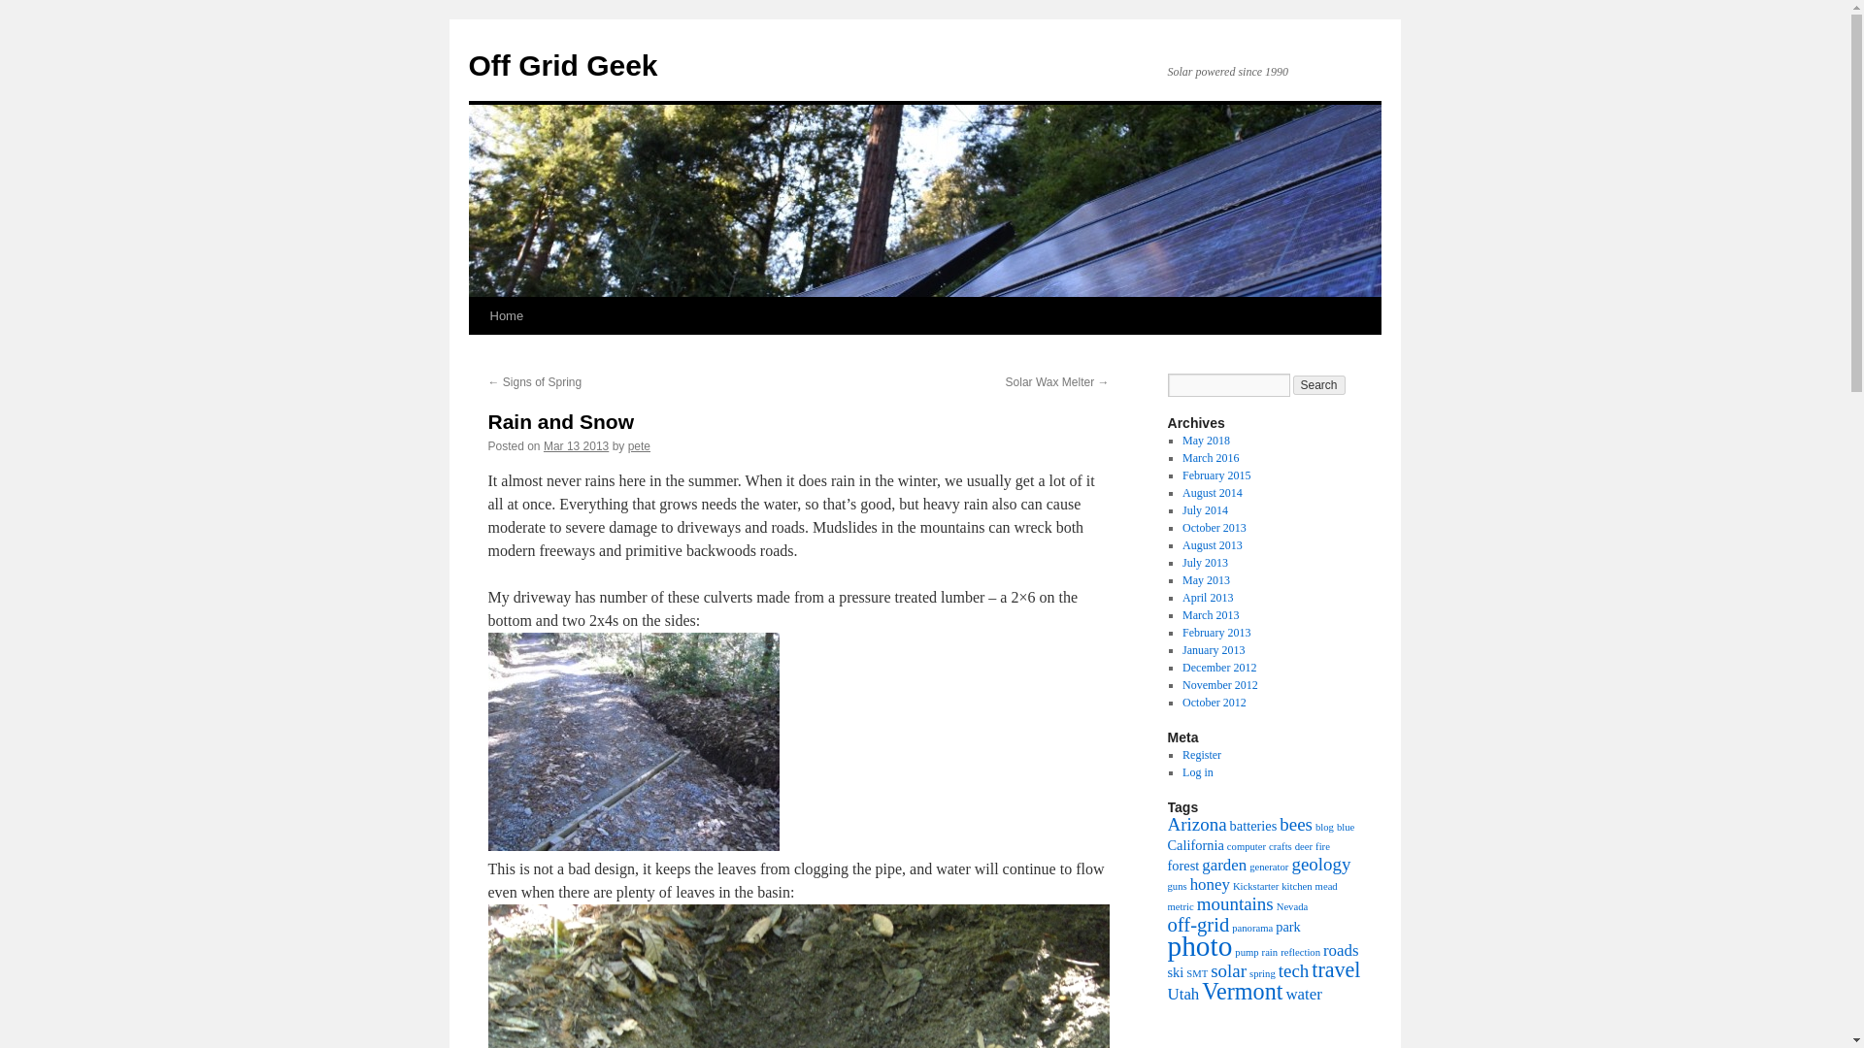  What do you see at coordinates (1215, 632) in the screenshot?
I see `February 2013` at bounding box center [1215, 632].